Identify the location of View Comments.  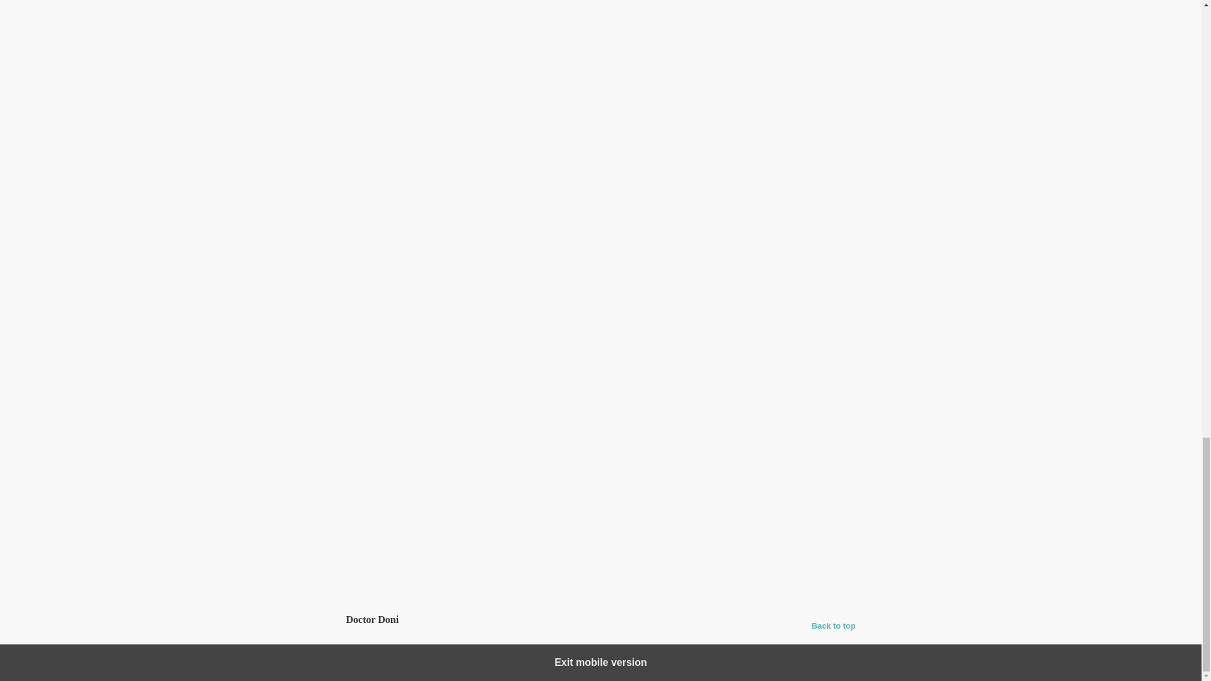
(600, 571).